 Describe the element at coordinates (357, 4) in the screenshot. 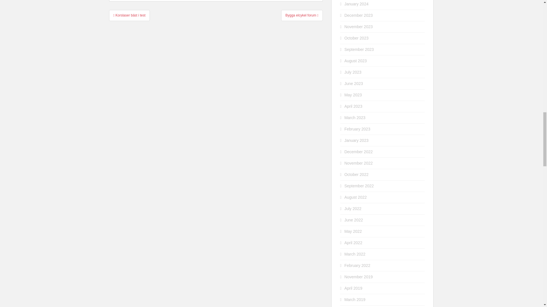

I see `January 2024` at that location.